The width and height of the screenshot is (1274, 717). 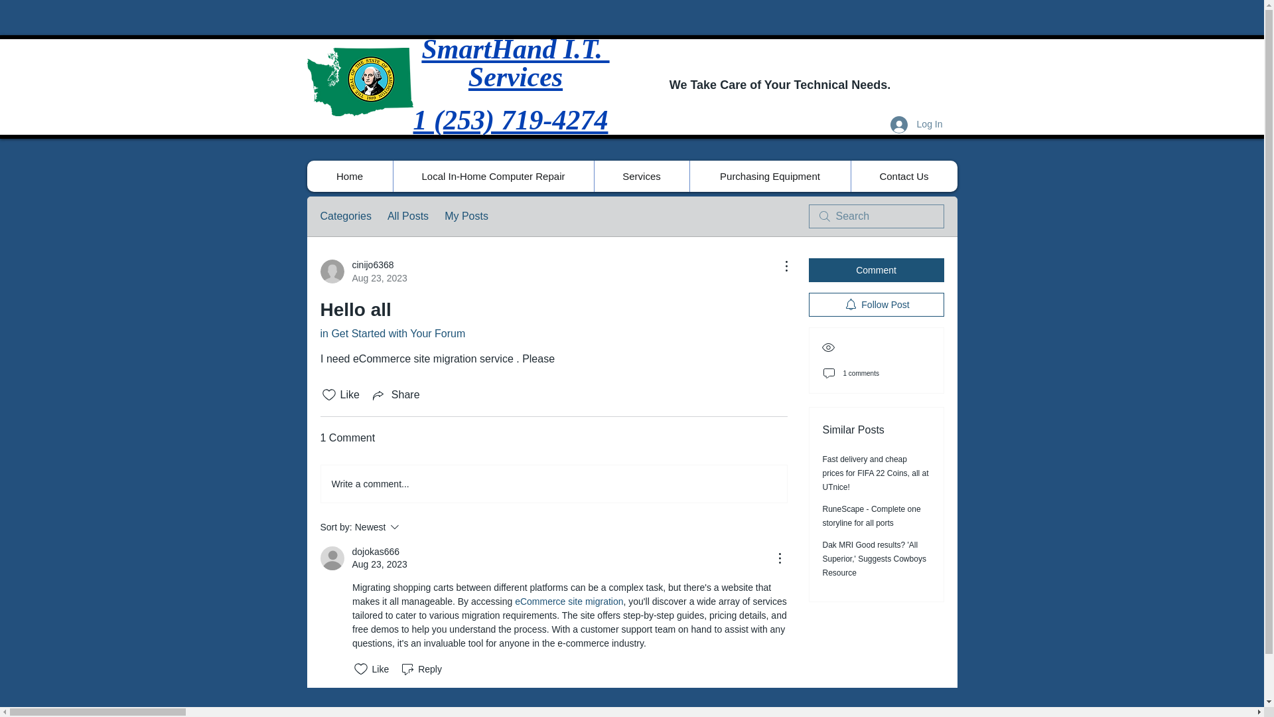 I want to click on in Get Started with Your Forum, so click(x=769, y=176).